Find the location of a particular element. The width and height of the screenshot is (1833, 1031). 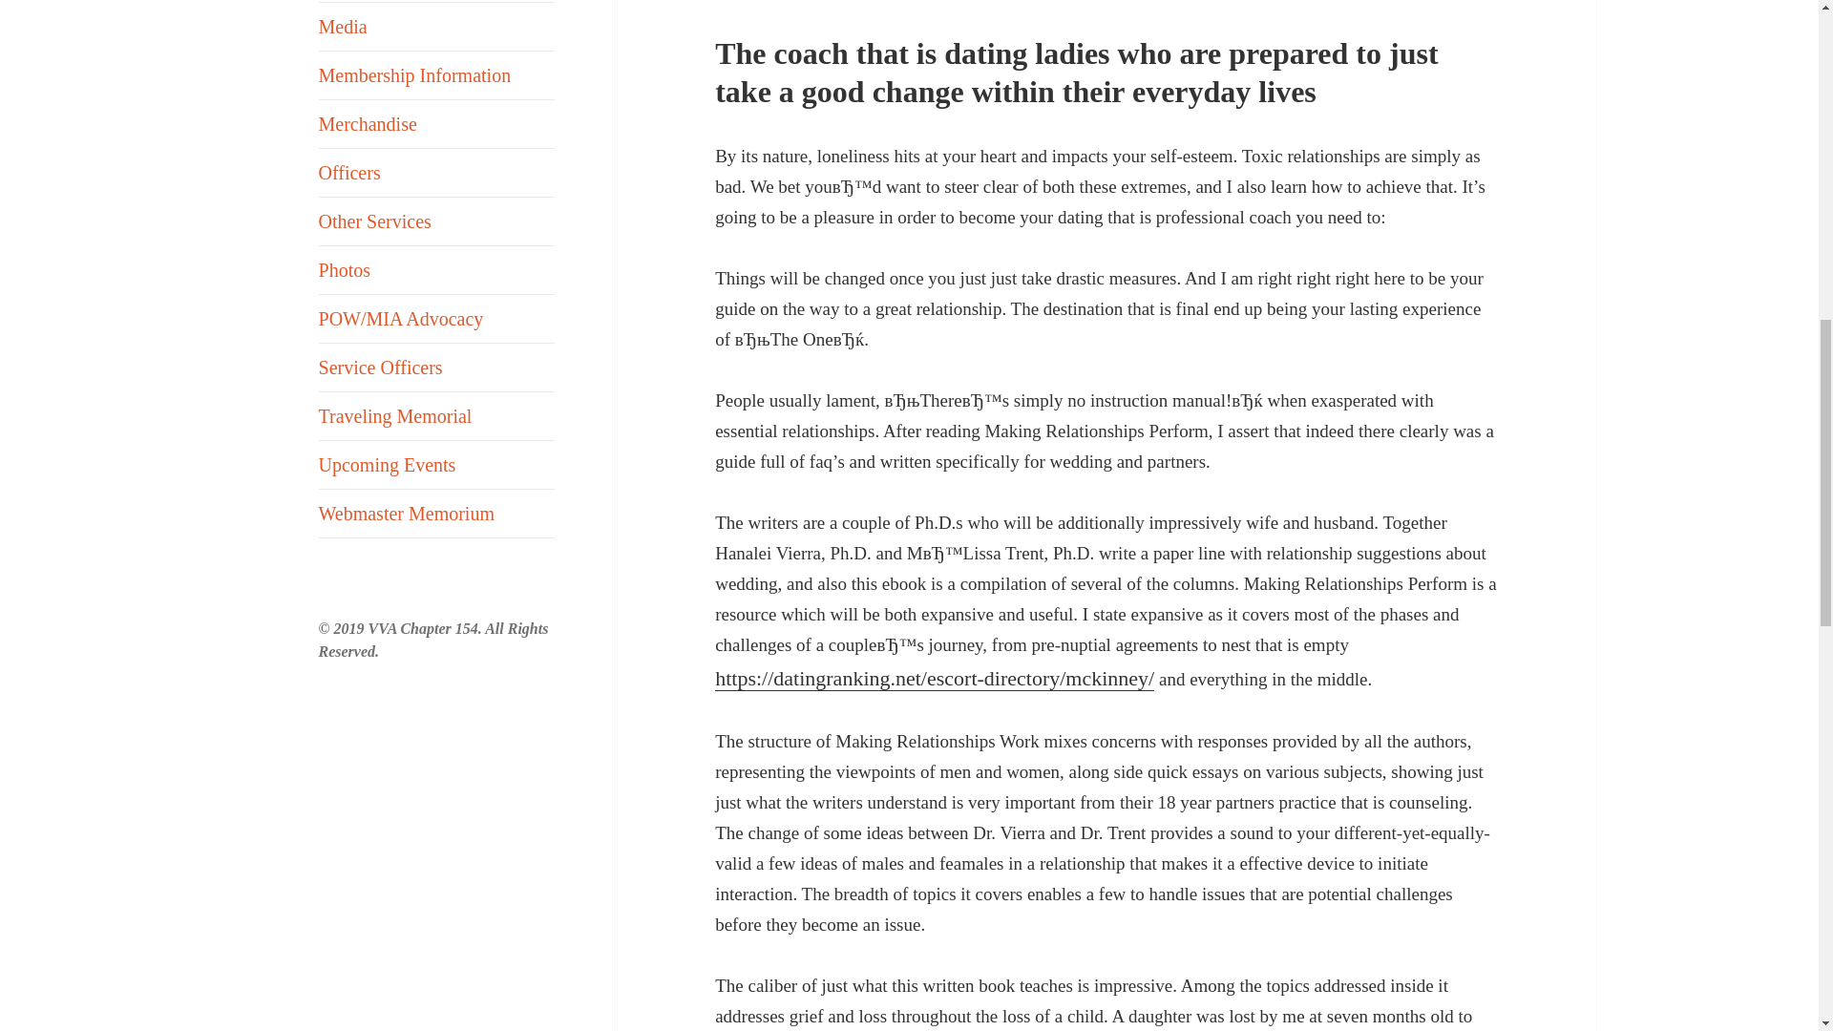

Media is located at coordinates (437, 27).